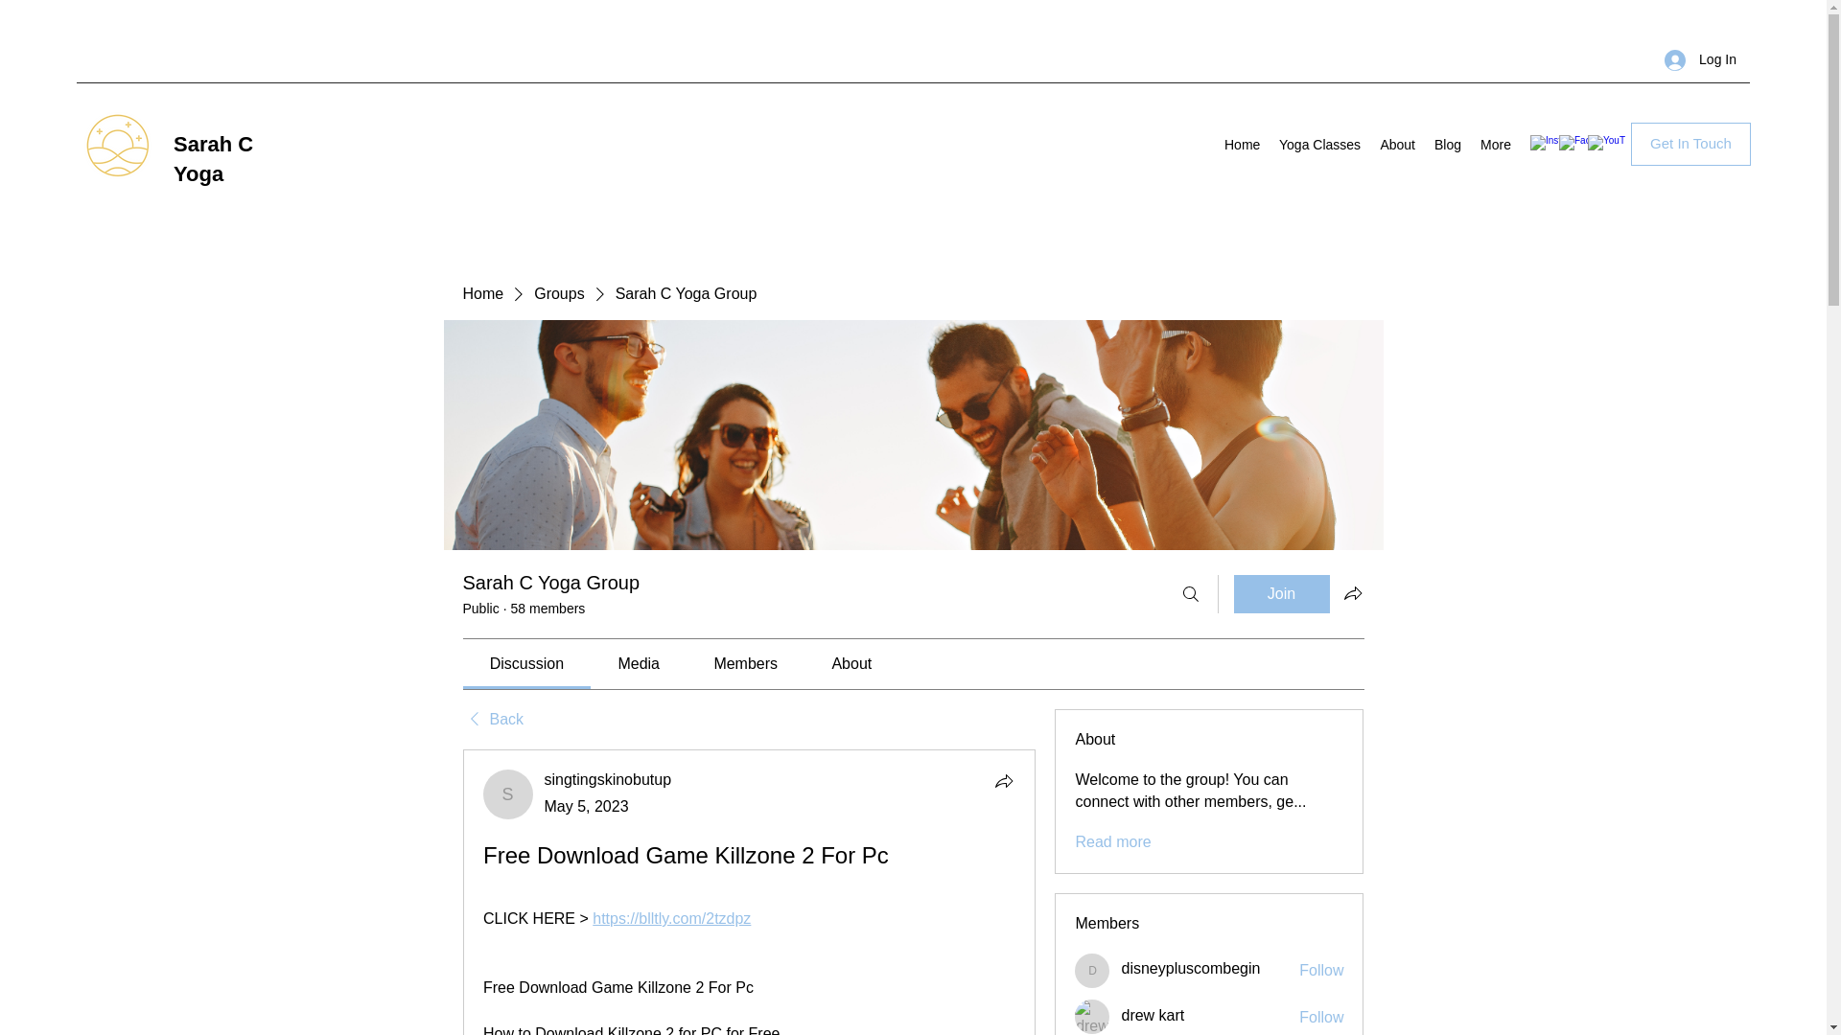 This screenshot has height=1035, width=1841. Describe the element at coordinates (481, 293) in the screenshot. I see `Home` at that location.